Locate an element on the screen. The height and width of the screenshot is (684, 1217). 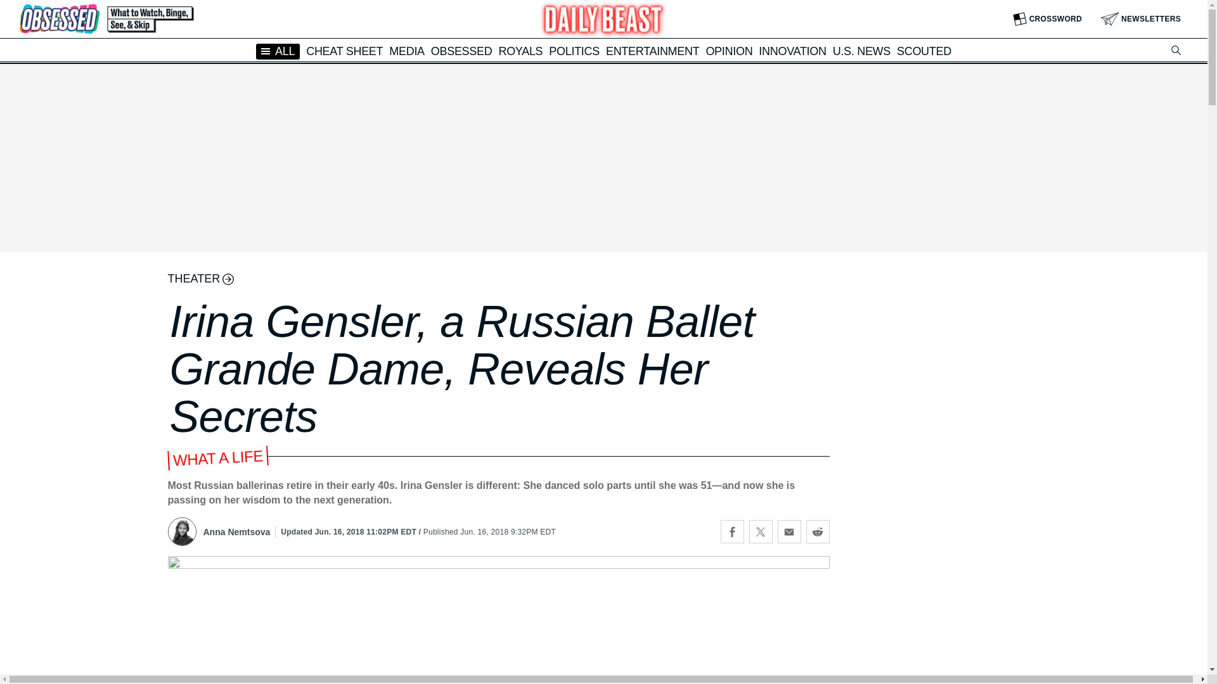
ALL is located at coordinates (278, 51).